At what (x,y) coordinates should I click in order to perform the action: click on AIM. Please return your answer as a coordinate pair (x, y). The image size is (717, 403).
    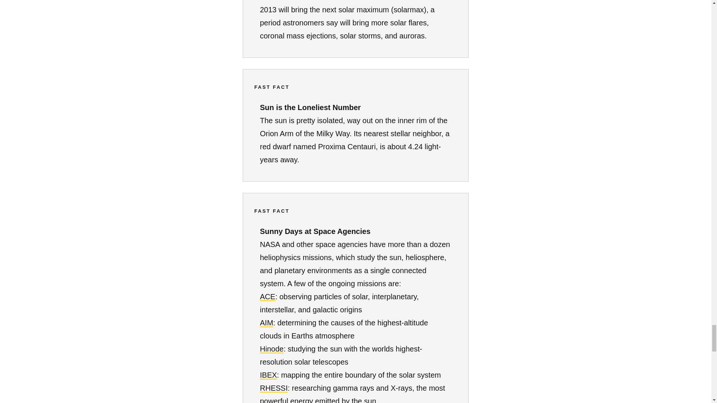
    Looking at the image, I should click on (266, 322).